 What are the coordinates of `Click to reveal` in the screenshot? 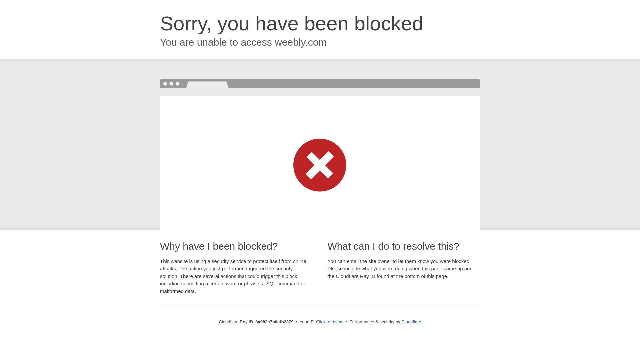 It's located at (329, 322).